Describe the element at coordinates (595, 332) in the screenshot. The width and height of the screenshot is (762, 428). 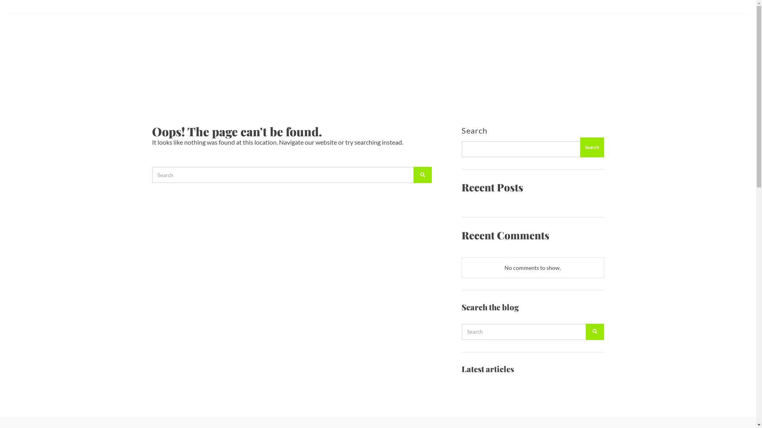
I see `Search` at that location.